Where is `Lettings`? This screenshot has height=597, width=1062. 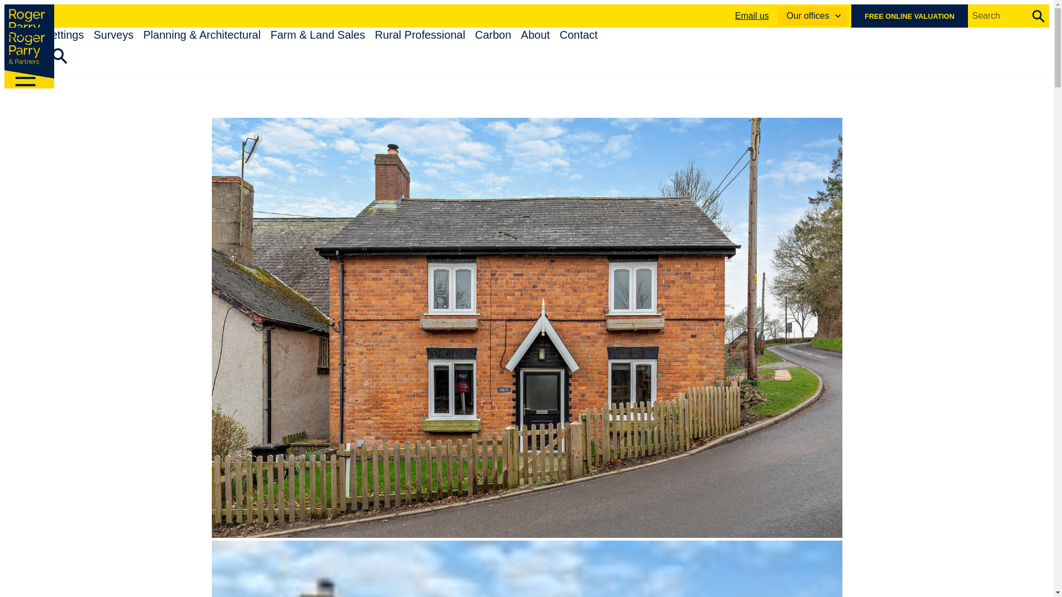
Lettings is located at coordinates (64, 34).